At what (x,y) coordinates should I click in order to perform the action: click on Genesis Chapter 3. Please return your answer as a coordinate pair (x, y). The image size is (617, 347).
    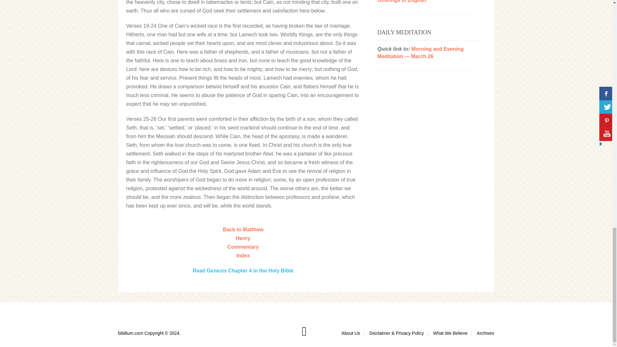
    Looking at the image, I should click on (224, 221).